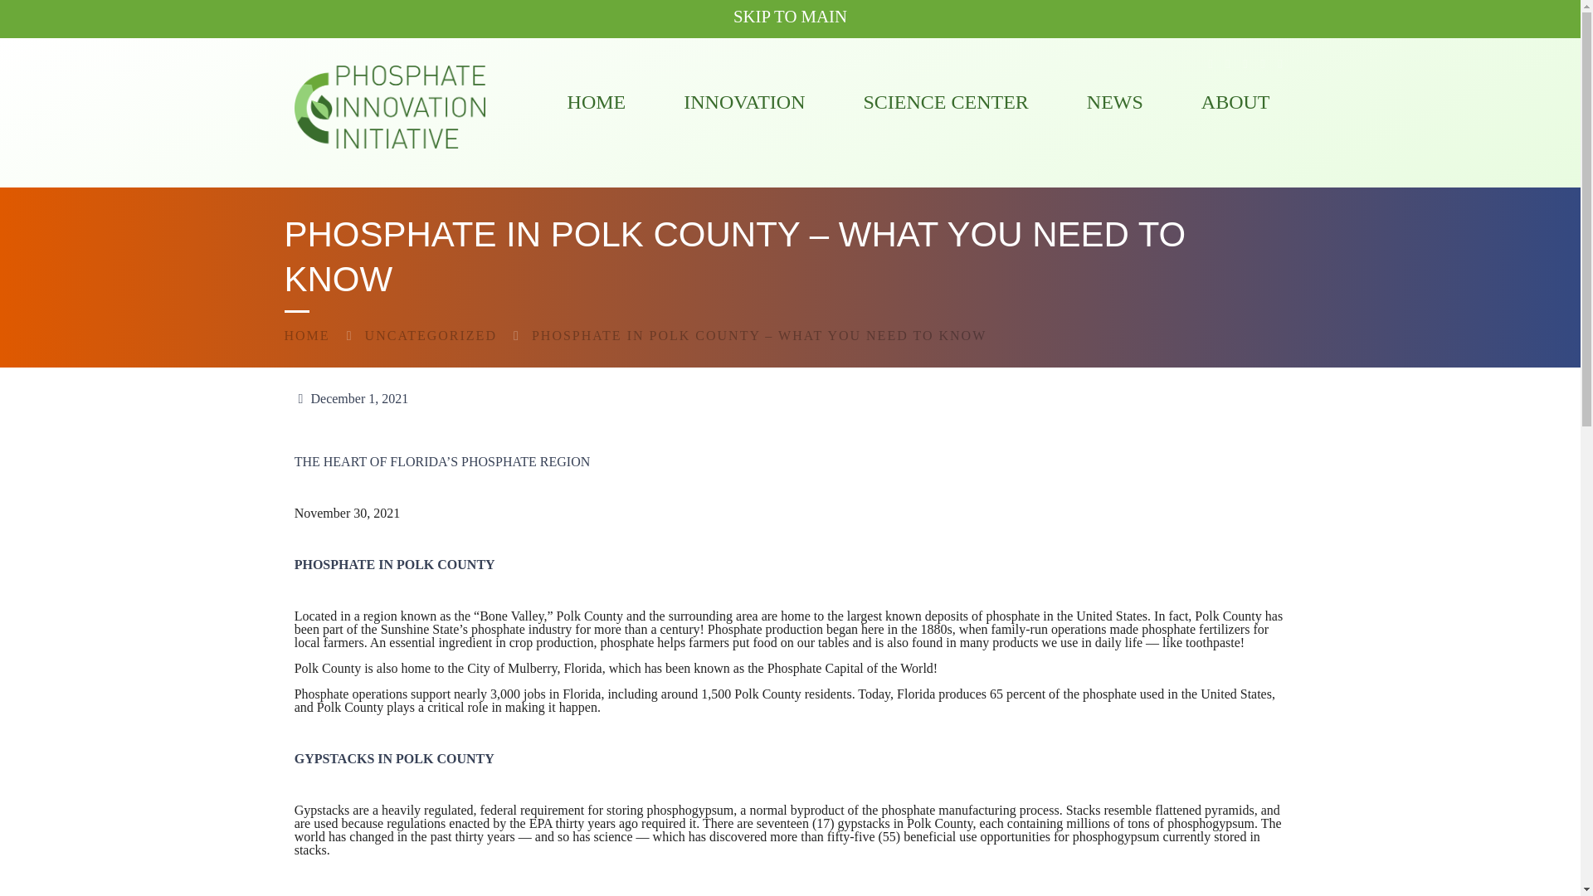 Image resolution: width=1593 pixels, height=896 pixels. What do you see at coordinates (744, 101) in the screenshot?
I see `INNOVATION` at bounding box center [744, 101].